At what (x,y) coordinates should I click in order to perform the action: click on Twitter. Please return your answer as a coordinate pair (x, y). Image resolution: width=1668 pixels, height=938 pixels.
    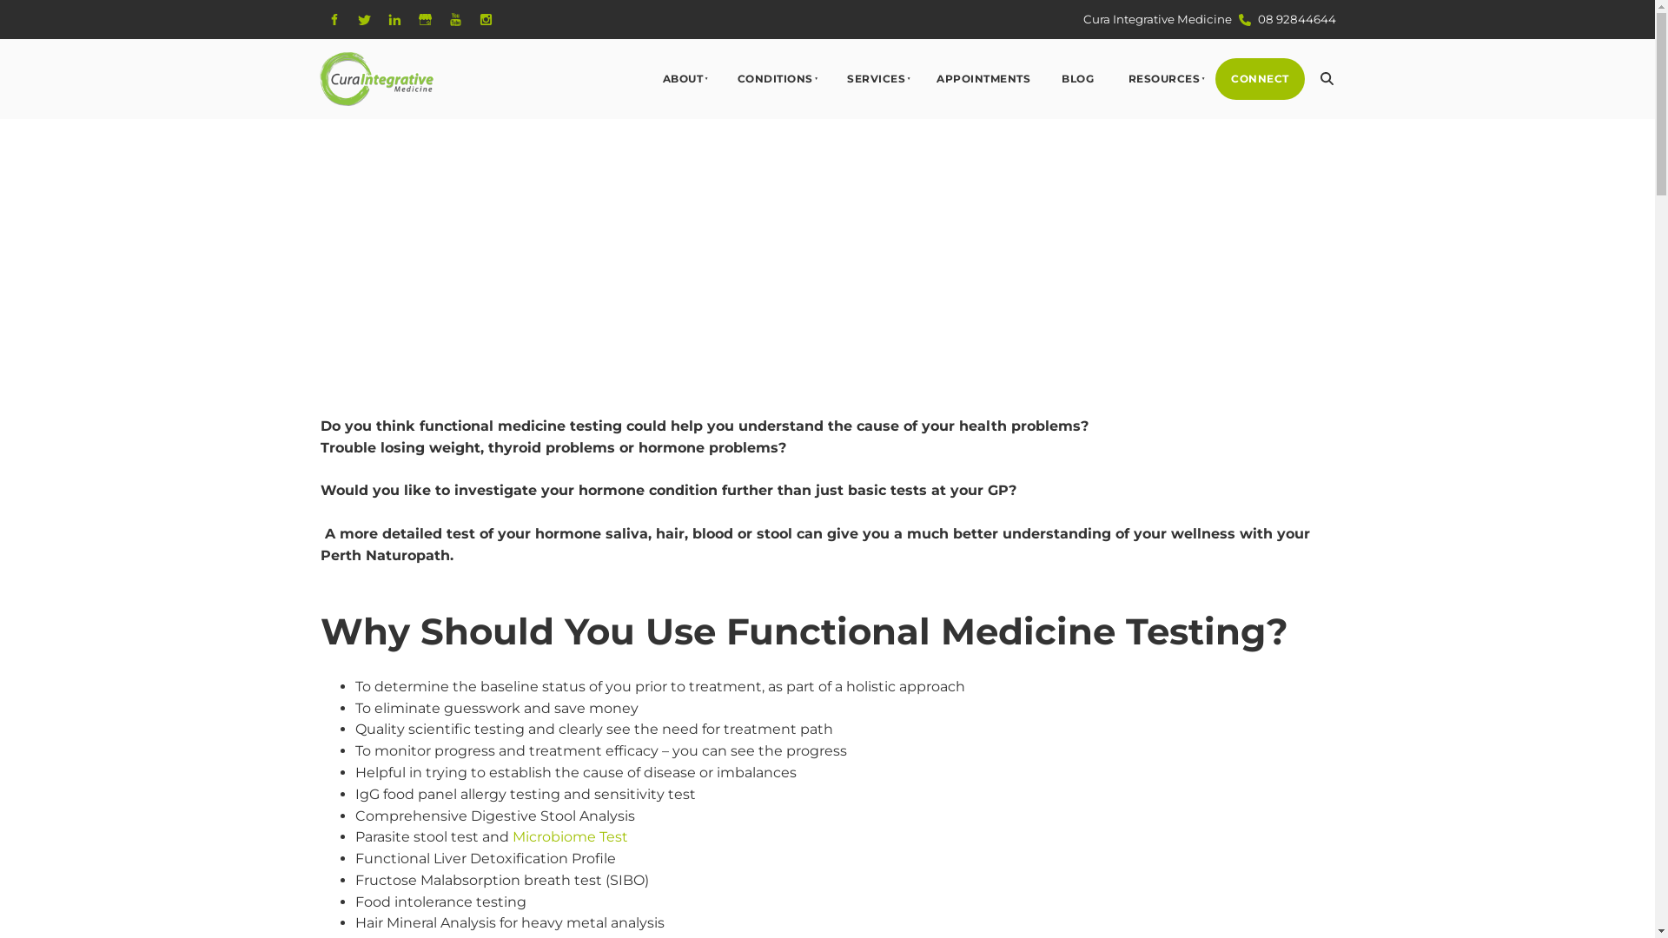
    Looking at the image, I should click on (363, 19).